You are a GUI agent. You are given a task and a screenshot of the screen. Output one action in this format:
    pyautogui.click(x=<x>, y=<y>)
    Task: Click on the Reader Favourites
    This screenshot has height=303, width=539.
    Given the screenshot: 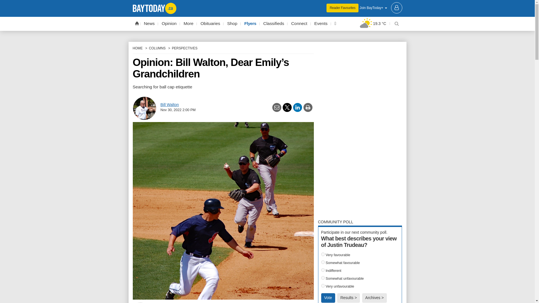 What is the action you would take?
    pyautogui.click(x=342, y=8)
    